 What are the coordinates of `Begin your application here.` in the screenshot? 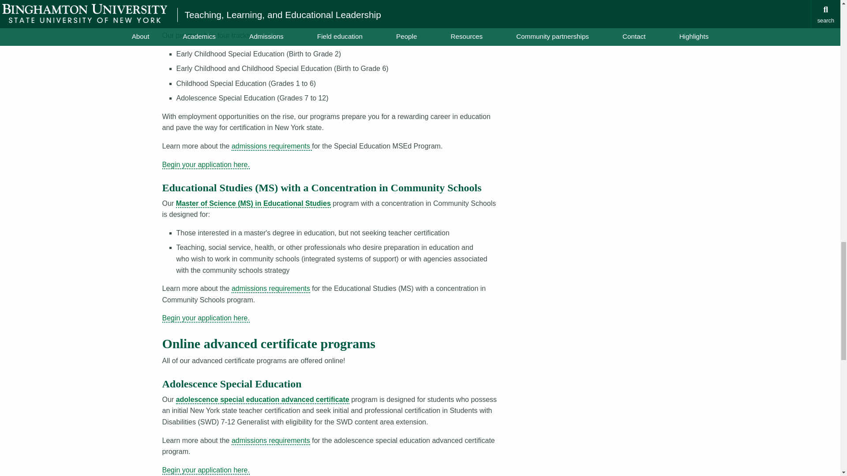 It's located at (206, 165).